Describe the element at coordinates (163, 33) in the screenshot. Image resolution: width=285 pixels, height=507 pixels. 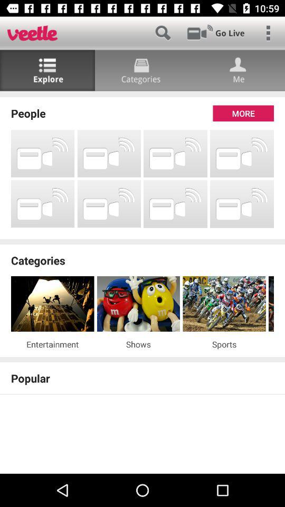
I see `search videos` at that location.